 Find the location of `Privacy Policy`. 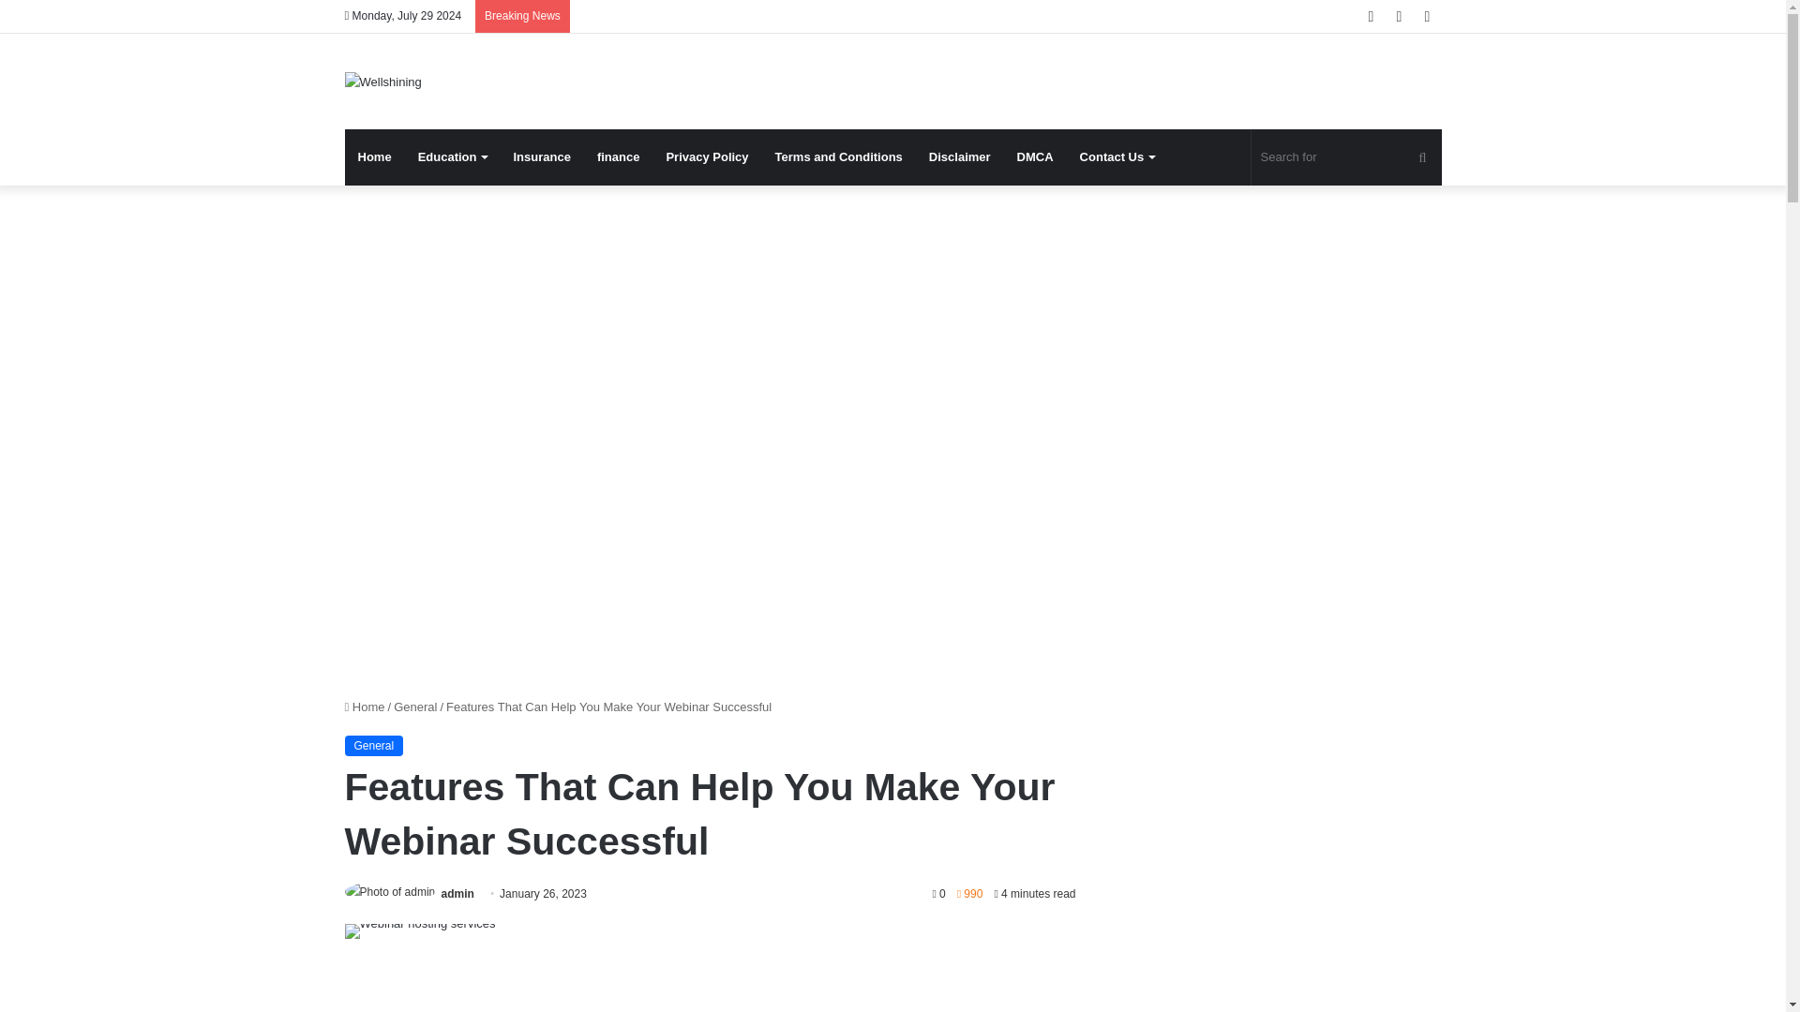

Privacy Policy is located at coordinates (707, 157).